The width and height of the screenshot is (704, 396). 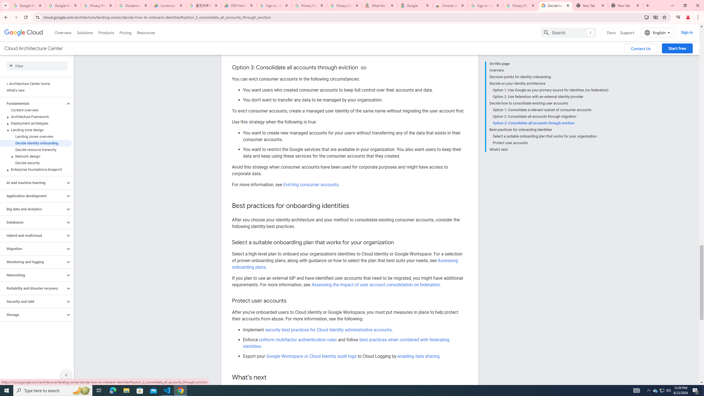 I want to click on Cloud Architecture Center, so click(x=33, y=48).